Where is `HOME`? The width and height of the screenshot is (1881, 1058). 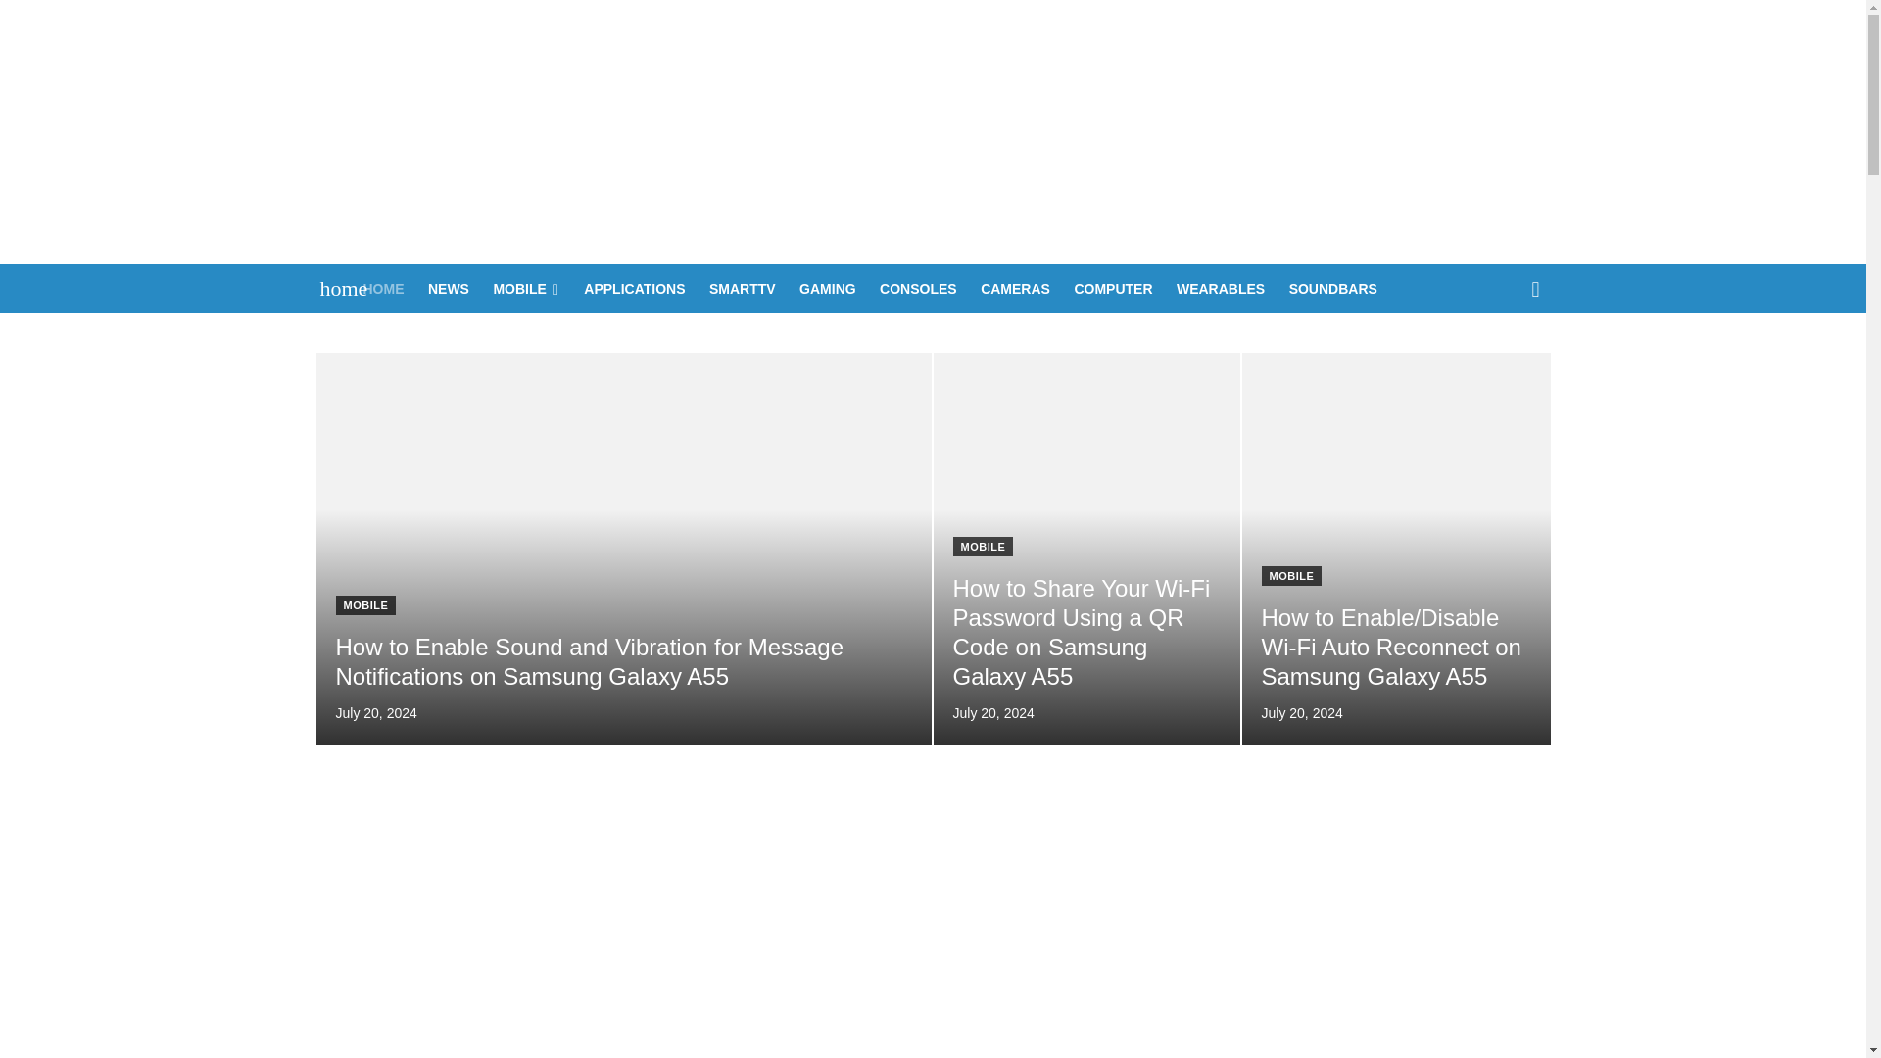
HOME is located at coordinates (383, 288).